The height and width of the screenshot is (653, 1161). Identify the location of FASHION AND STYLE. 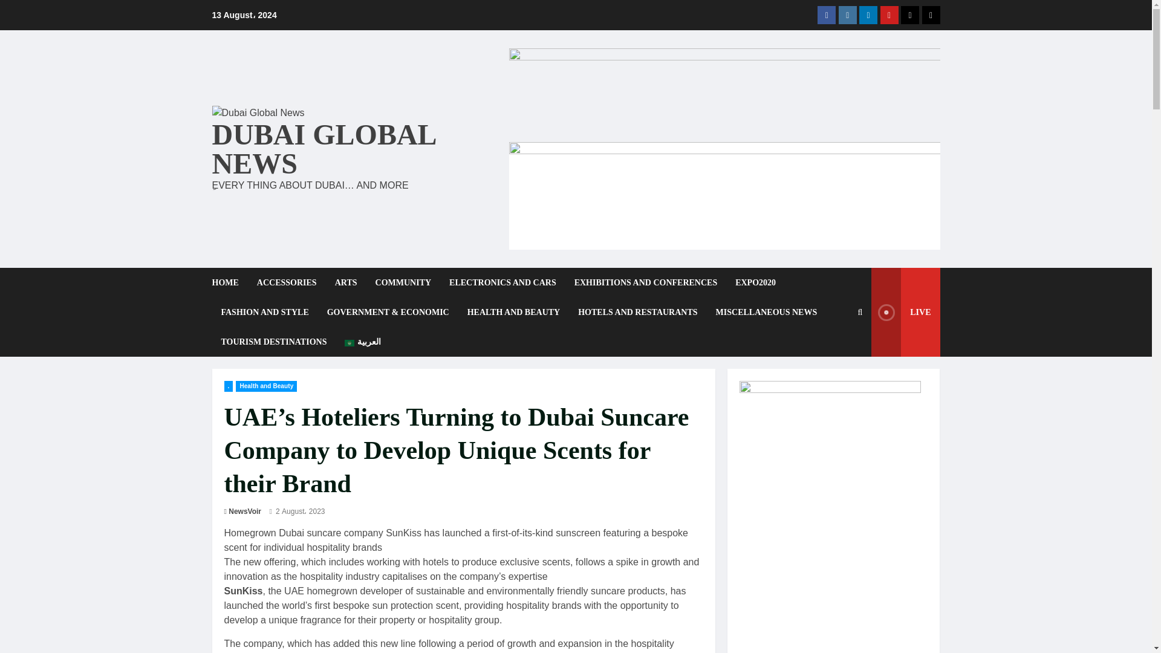
(264, 312).